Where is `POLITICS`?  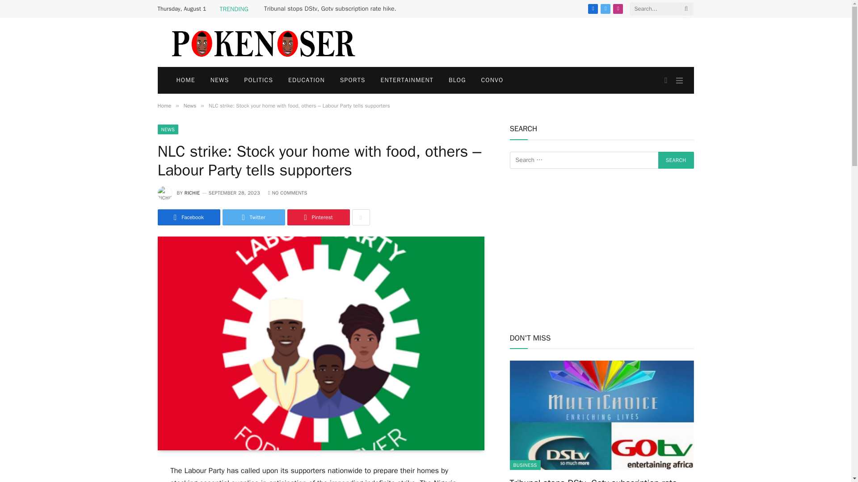 POLITICS is located at coordinates (258, 80).